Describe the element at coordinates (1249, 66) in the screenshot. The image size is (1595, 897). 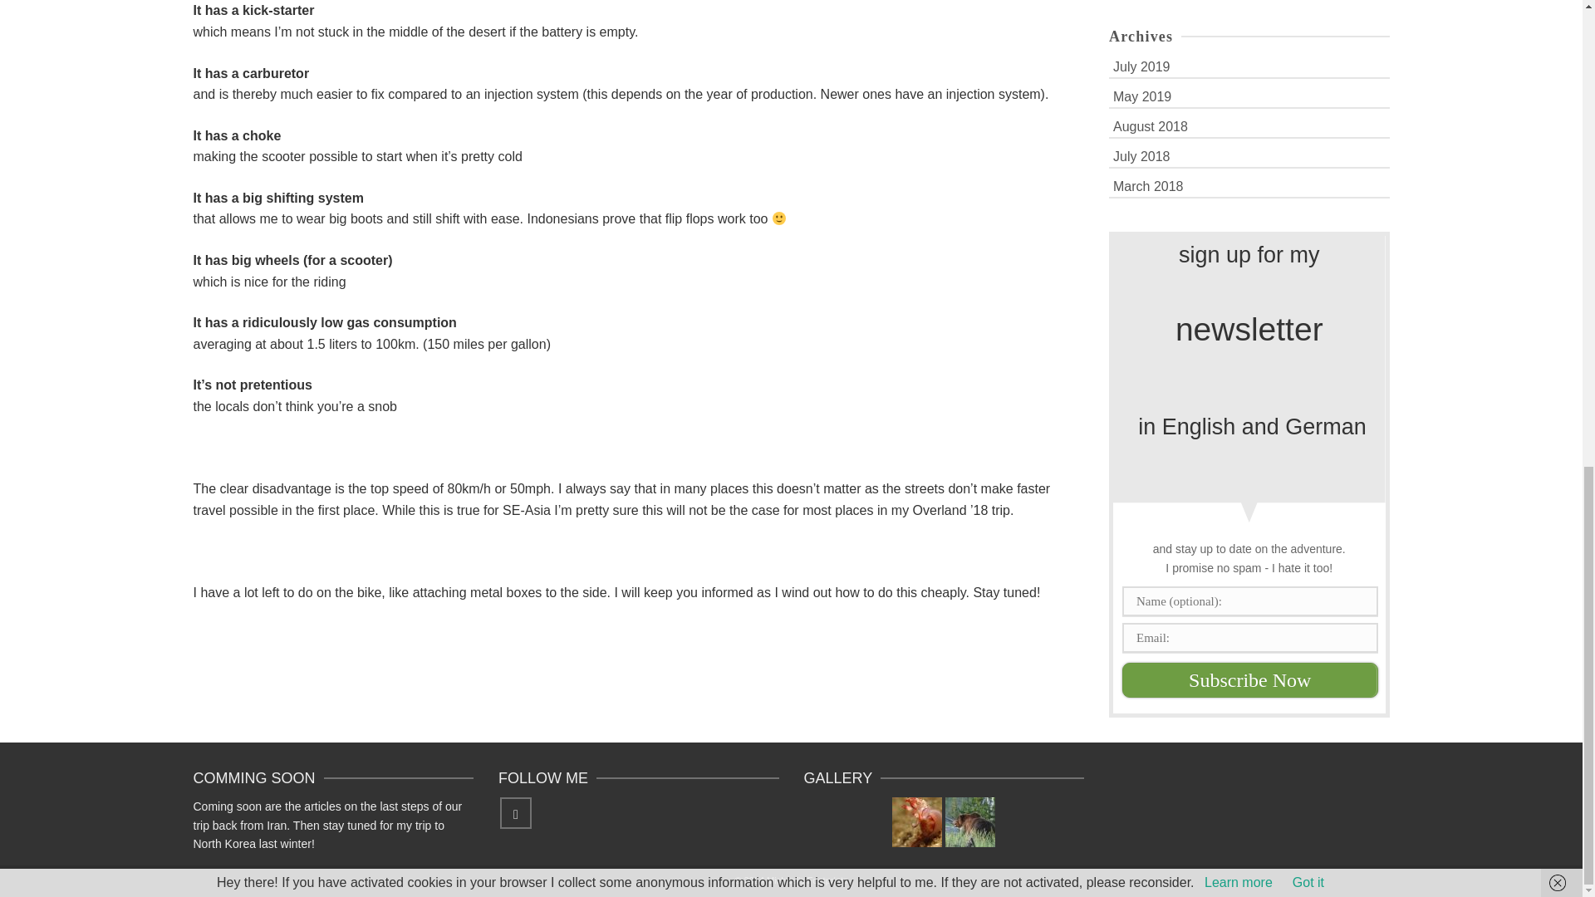
I see `July 2019` at that location.